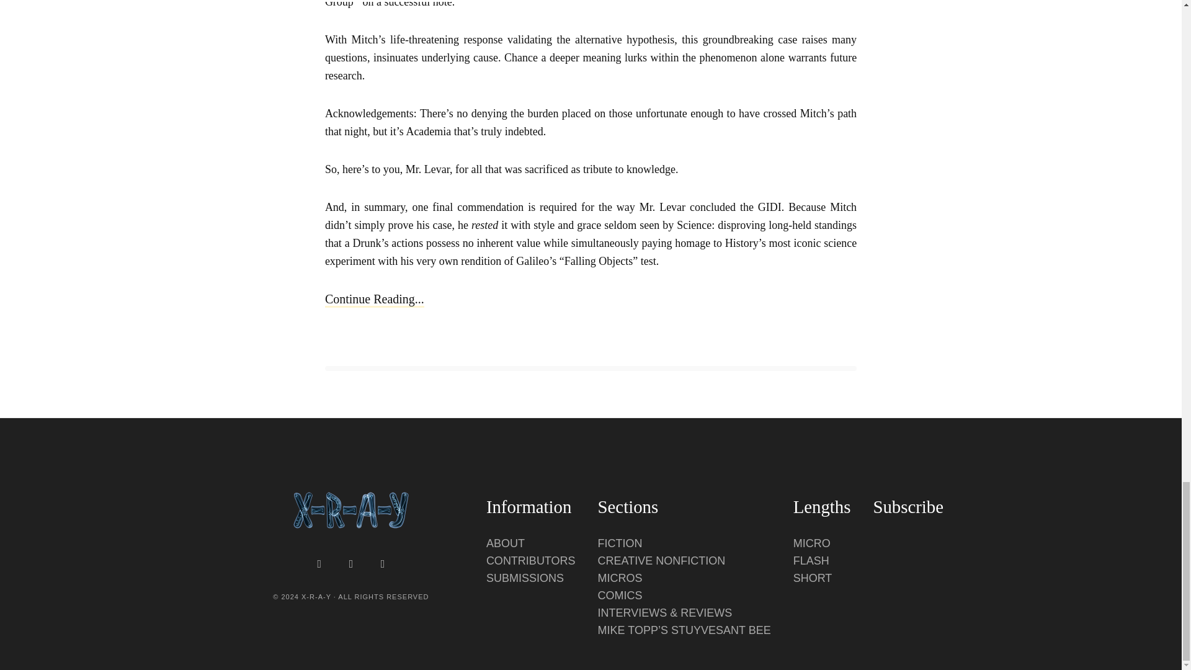 Image resolution: width=1191 pixels, height=670 pixels. I want to click on MICRO, so click(811, 543).